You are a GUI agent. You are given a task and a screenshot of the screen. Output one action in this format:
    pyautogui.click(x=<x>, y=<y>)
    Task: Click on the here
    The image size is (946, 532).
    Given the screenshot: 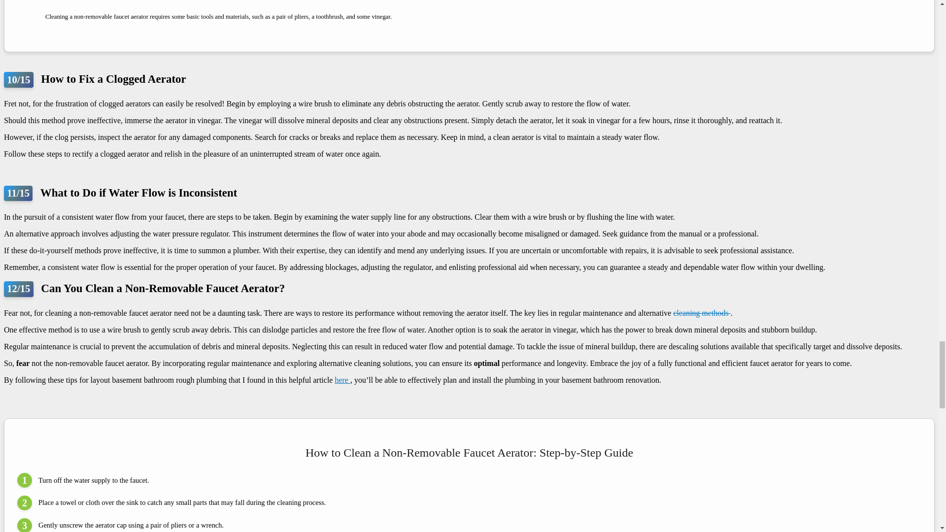 What is the action you would take?
    pyautogui.click(x=342, y=379)
    